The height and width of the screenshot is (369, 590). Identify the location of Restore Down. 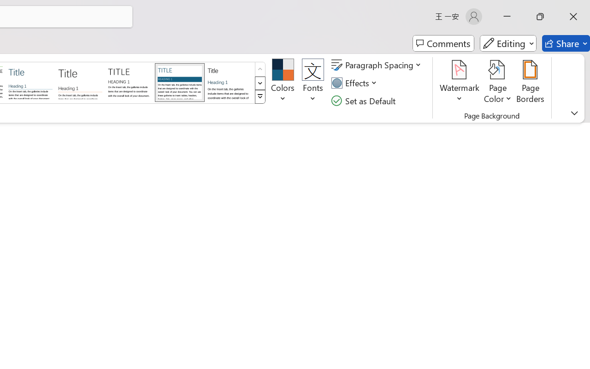
(540, 17).